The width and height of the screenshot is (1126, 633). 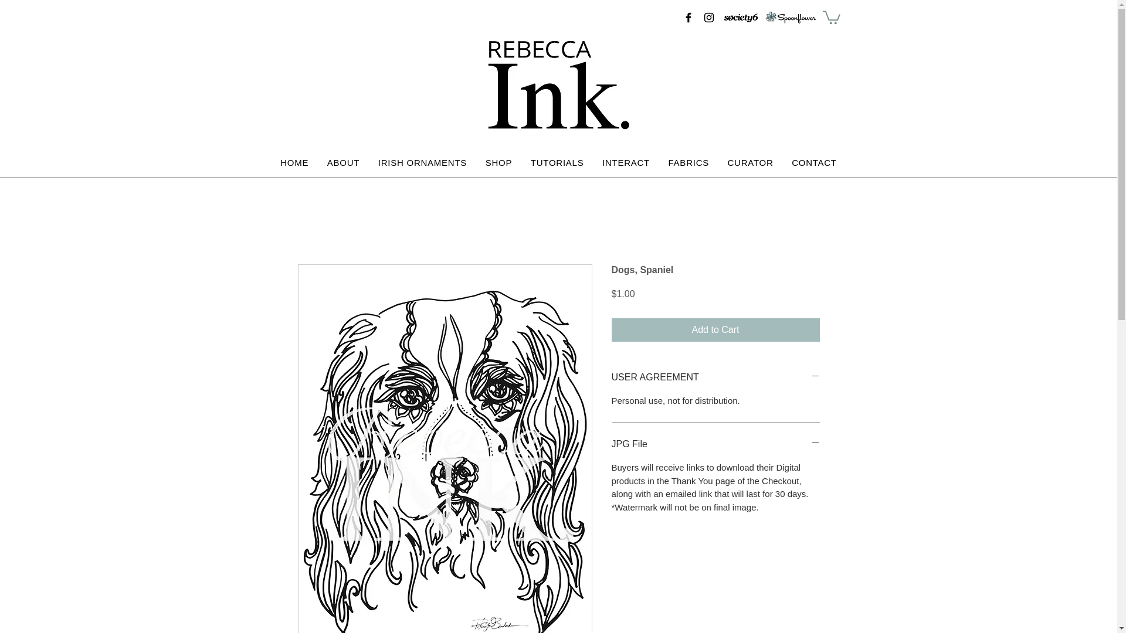 I want to click on CURATOR, so click(x=750, y=163).